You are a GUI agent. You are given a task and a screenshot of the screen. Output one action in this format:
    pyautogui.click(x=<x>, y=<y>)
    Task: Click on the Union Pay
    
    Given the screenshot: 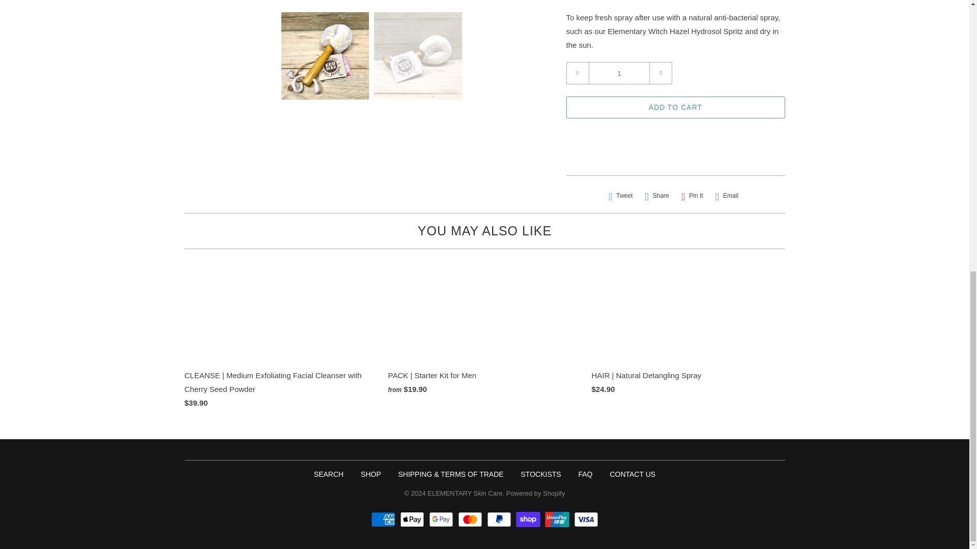 What is the action you would take?
    pyautogui.click(x=558, y=519)
    